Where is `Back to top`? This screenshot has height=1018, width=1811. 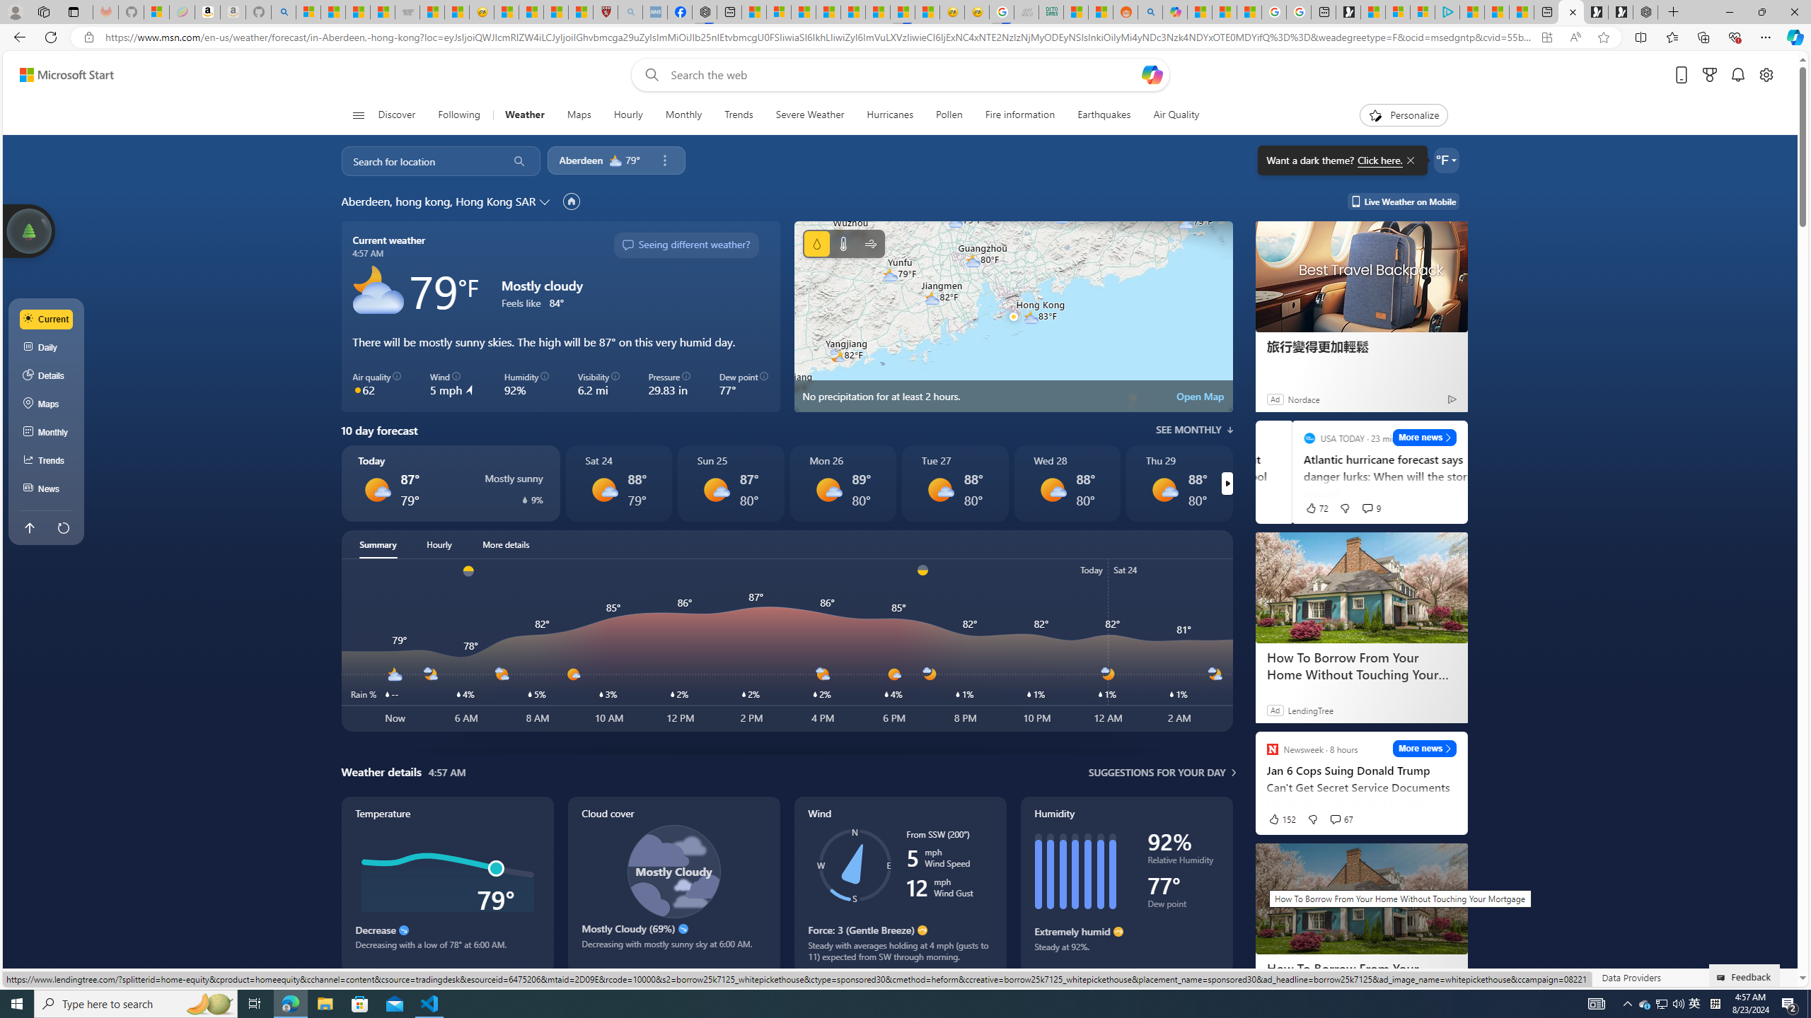
Back to top is located at coordinates (28, 527).